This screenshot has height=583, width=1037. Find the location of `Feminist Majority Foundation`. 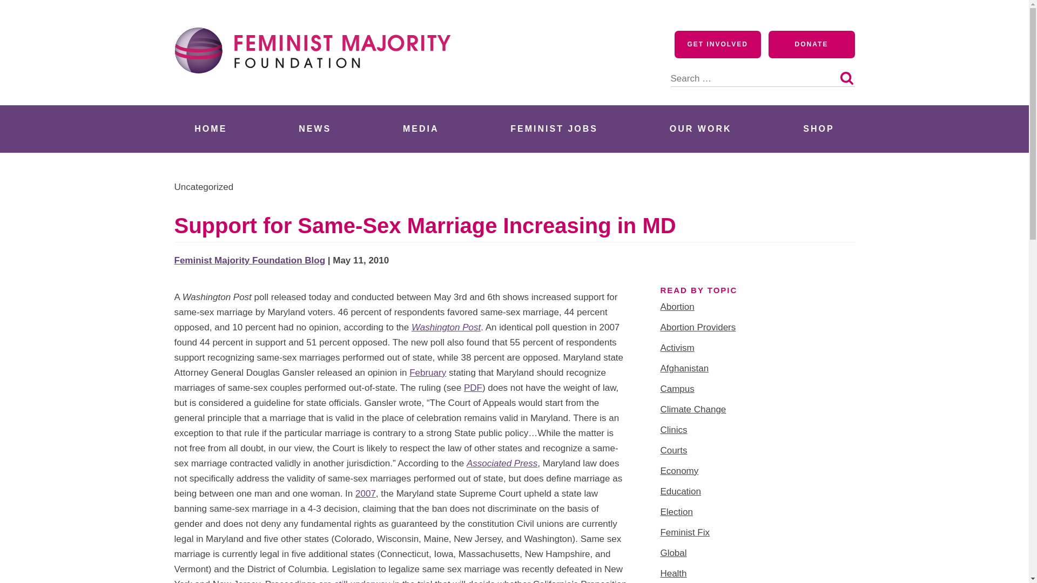

Feminist Majority Foundation is located at coordinates (317, 93).